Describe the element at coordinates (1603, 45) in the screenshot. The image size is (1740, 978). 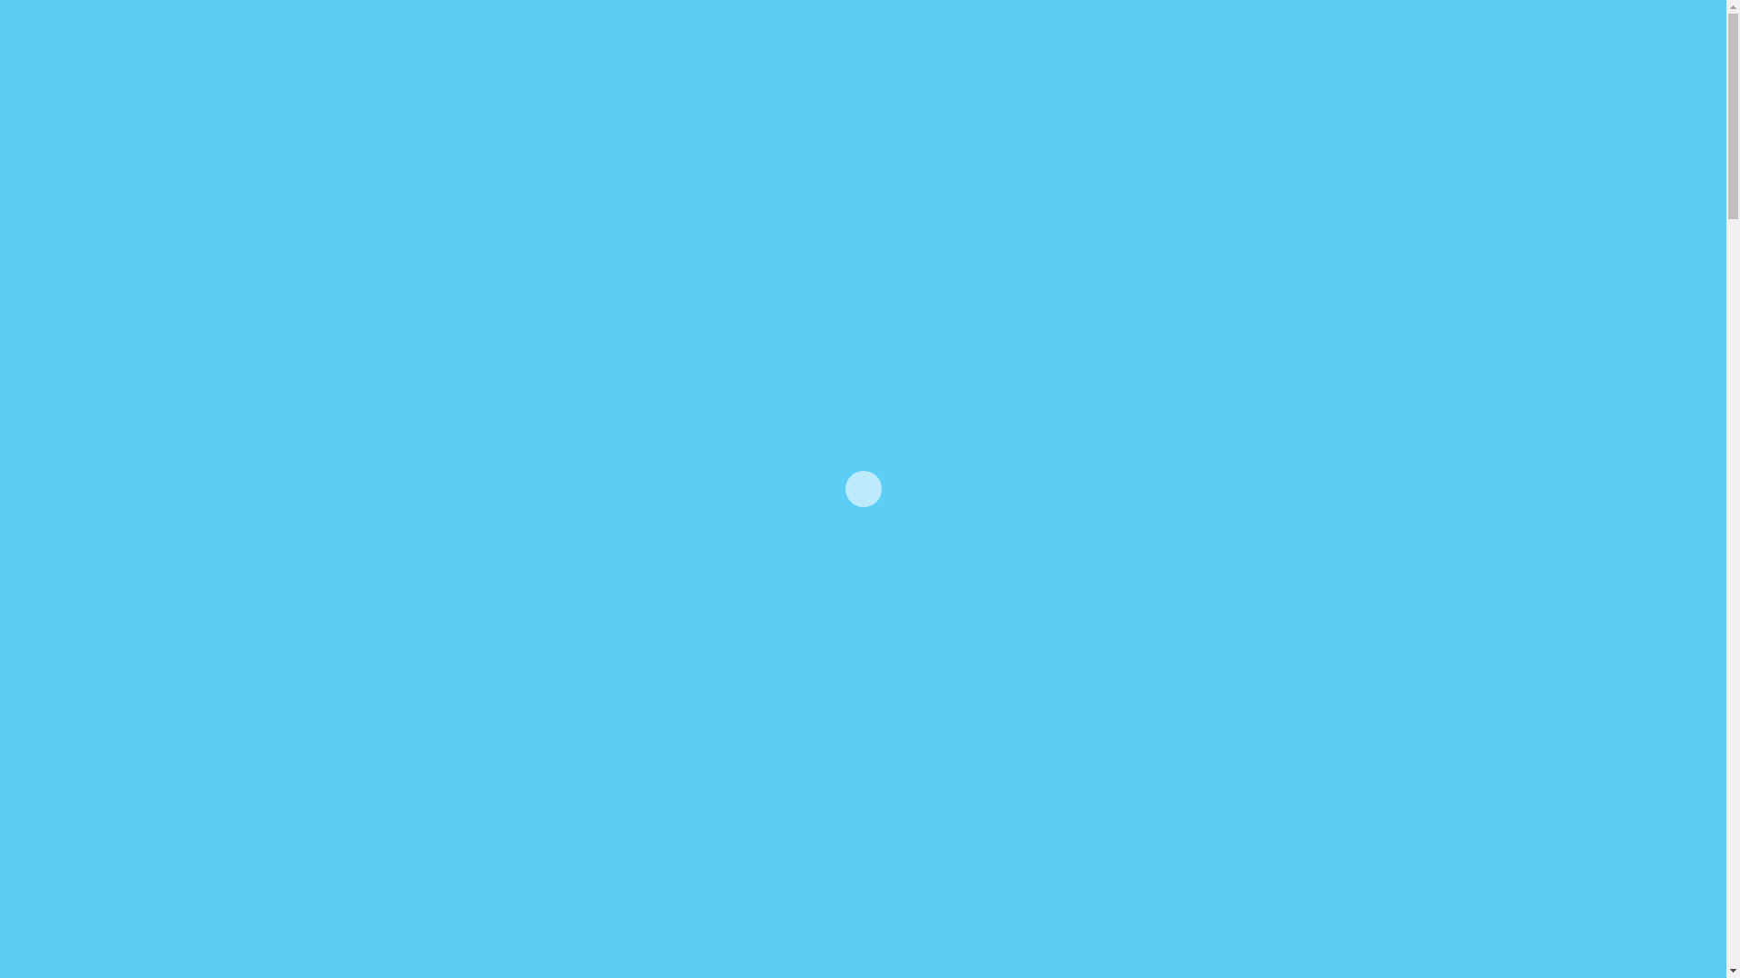
I see `ELOUERA SLSC` at that location.